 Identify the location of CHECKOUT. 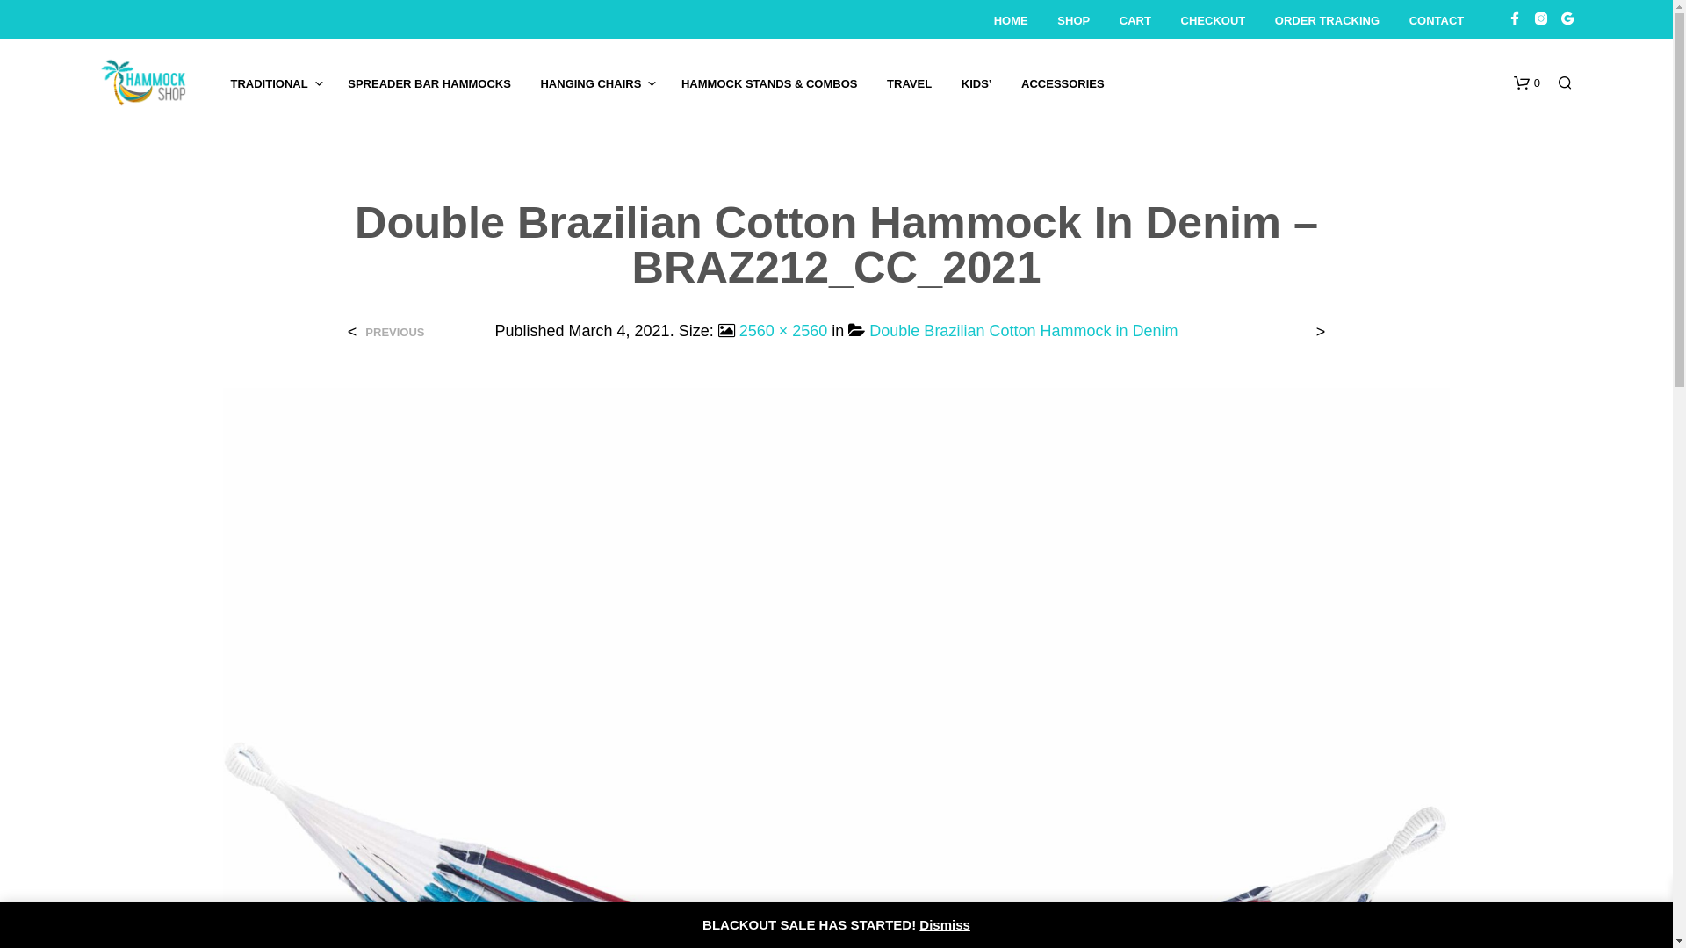
(1214, 21).